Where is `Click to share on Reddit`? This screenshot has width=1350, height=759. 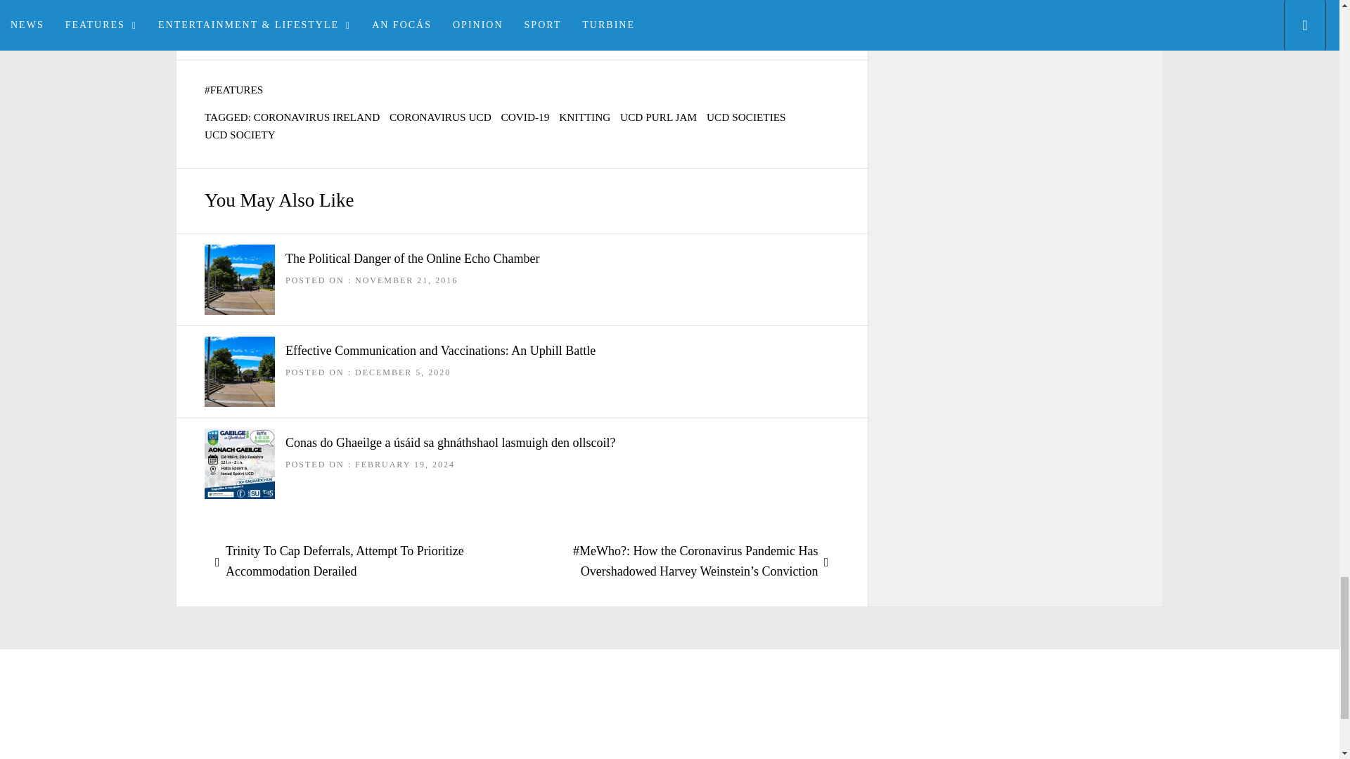 Click to share on Reddit is located at coordinates (353, 14).